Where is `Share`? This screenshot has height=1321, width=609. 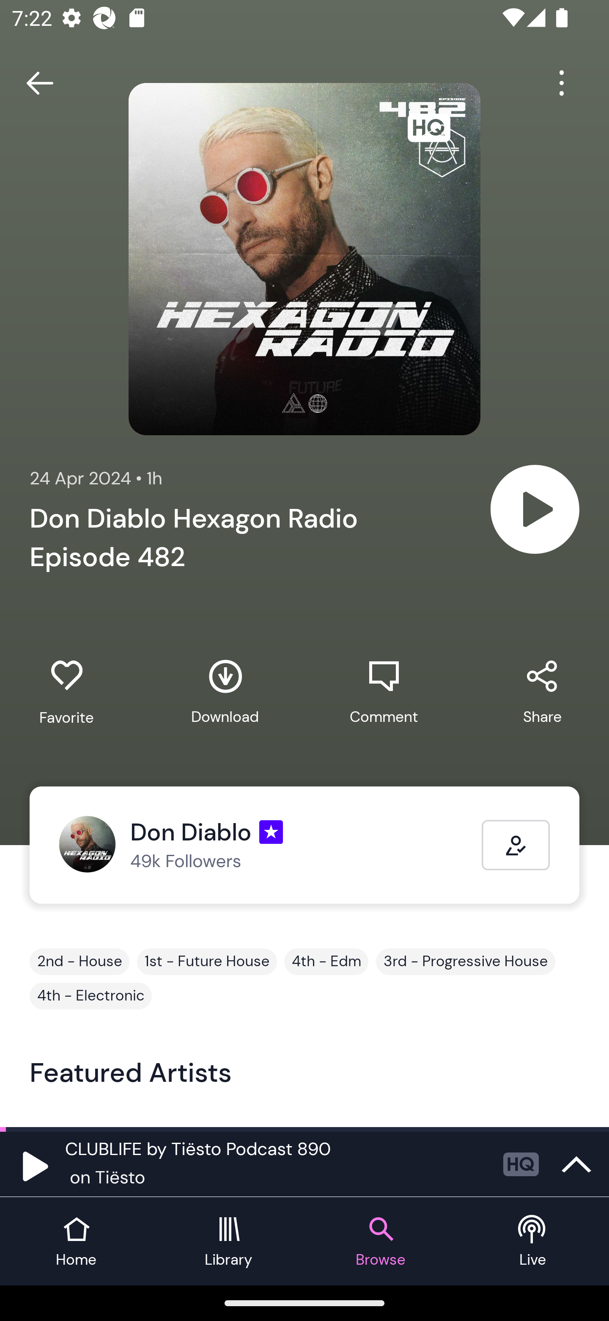 Share is located at coordinates (542, 692).